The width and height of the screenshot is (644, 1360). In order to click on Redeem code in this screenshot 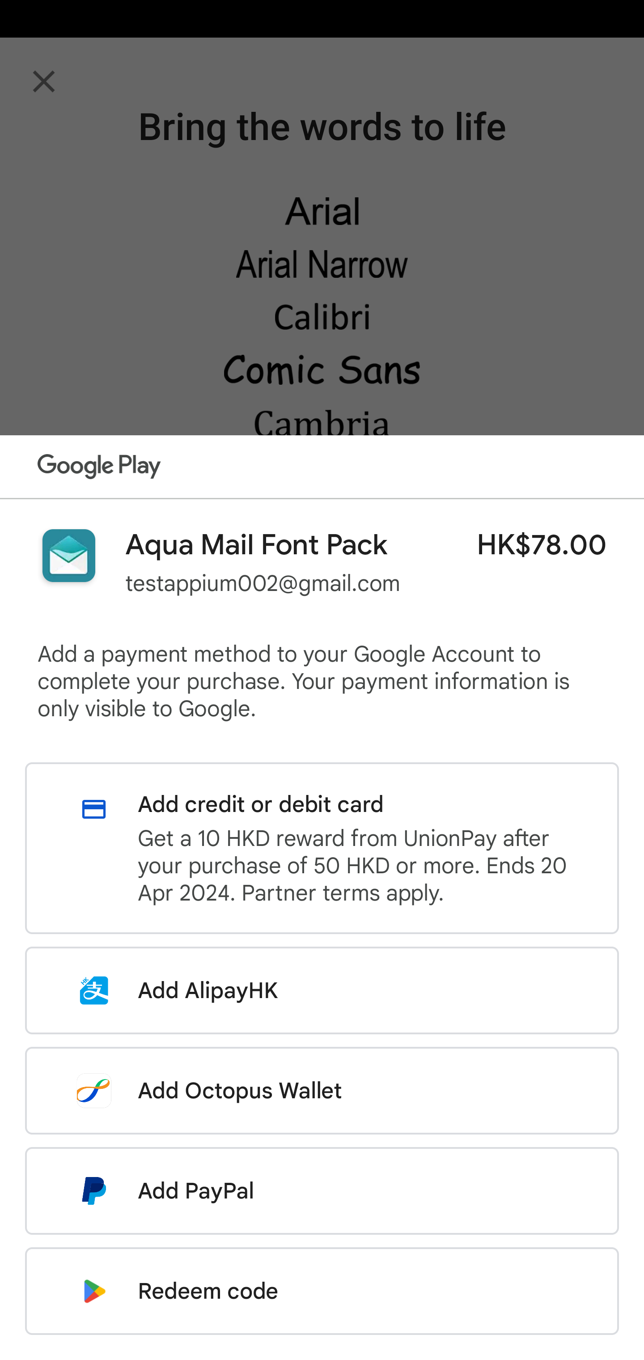, I will do `click(322, 1291)`.